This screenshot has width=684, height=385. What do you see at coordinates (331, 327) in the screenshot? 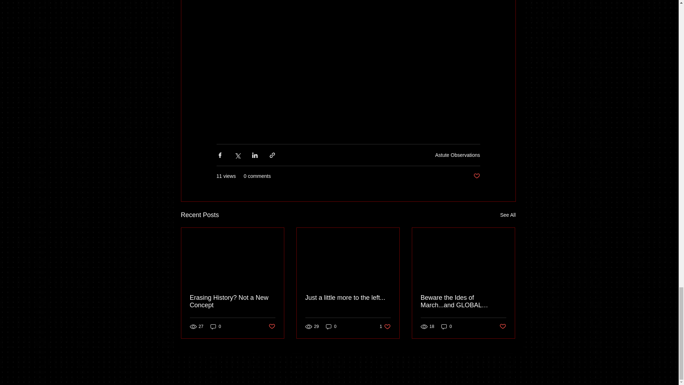
I see `0` at bounding box center [331, 327].